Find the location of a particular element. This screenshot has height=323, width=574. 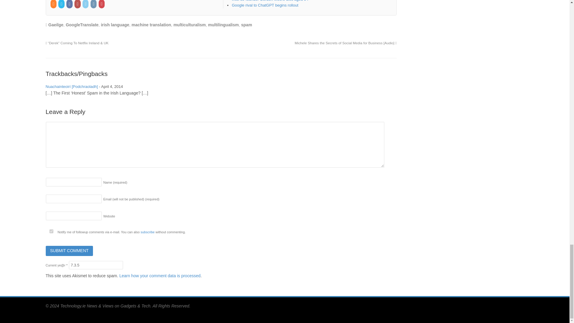

Twitter is located at coordinates (62, 4).